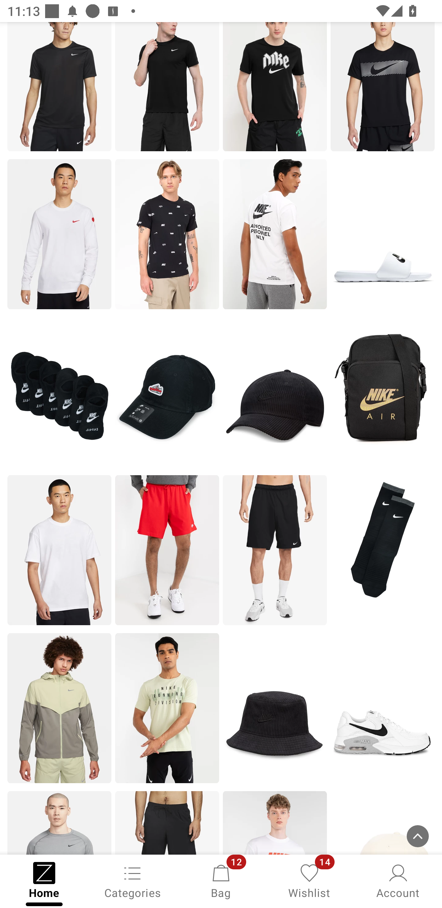 This screenshot has width=442, height=908. I want to click on Categories, so click(133, 880).